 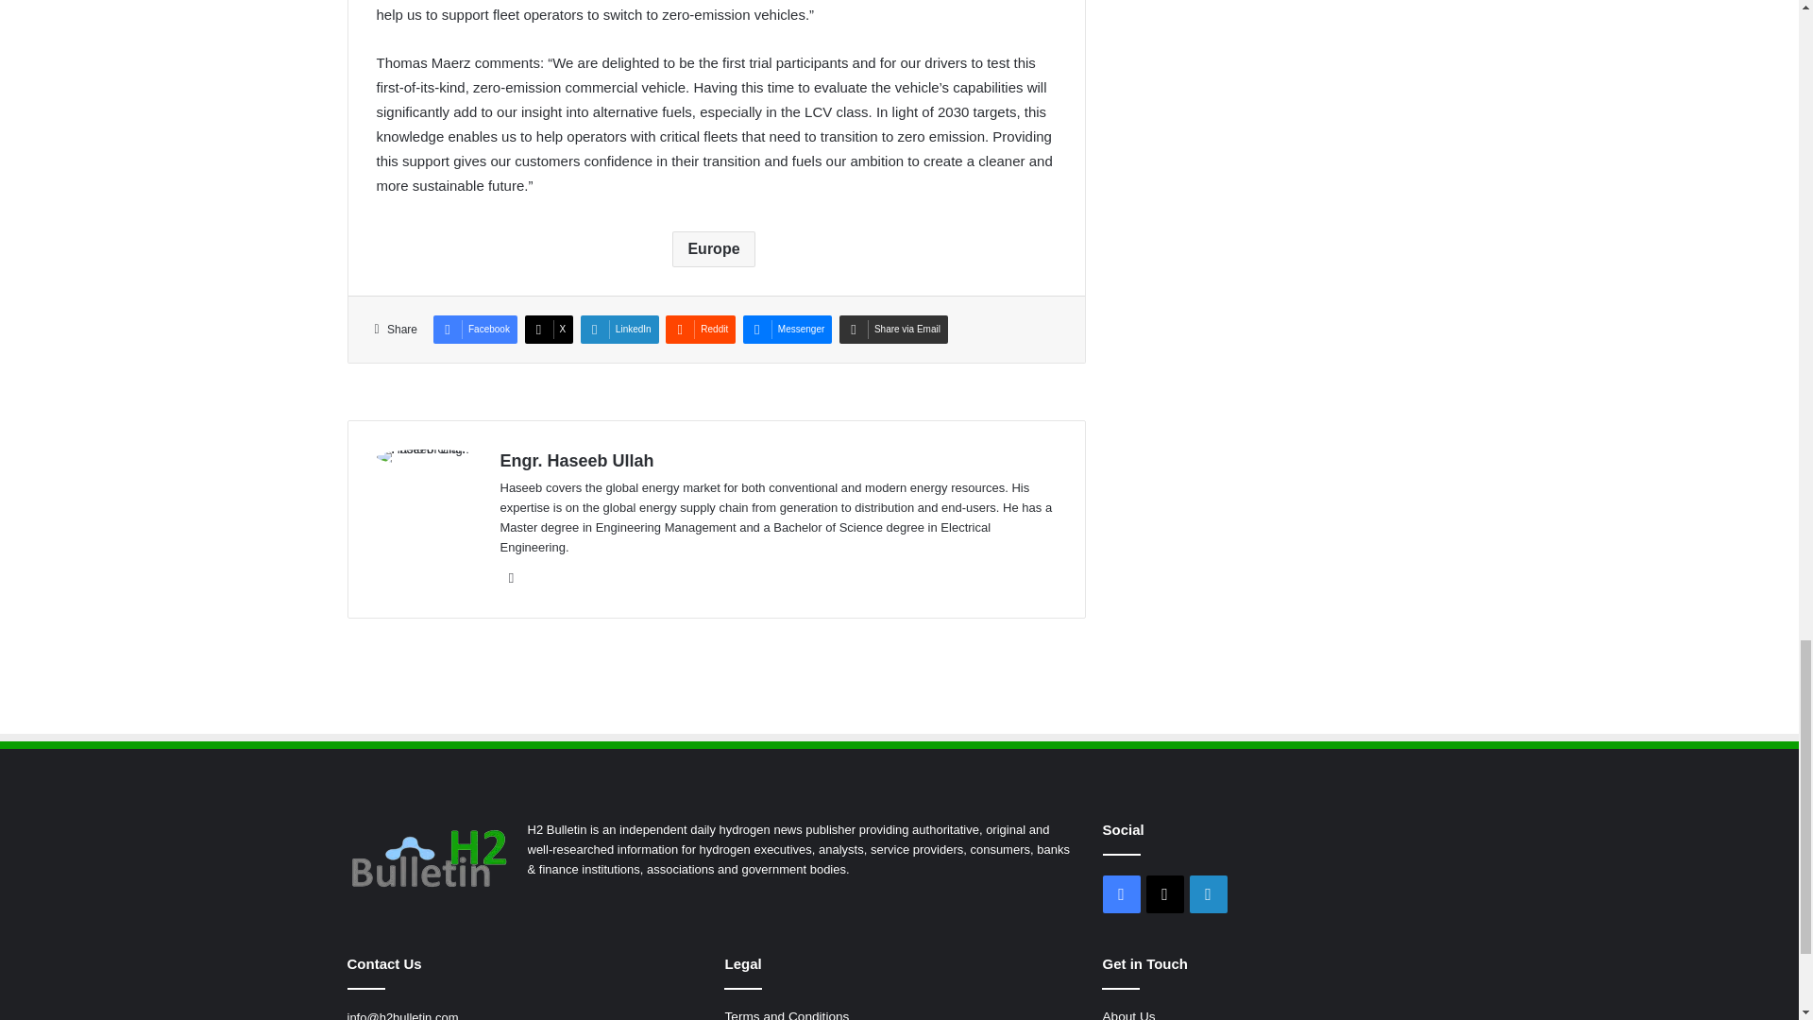 What do you see at coordinates (619, 329) in the screenshot?
I see `LinkedIn` at bounding box center [619, 329].